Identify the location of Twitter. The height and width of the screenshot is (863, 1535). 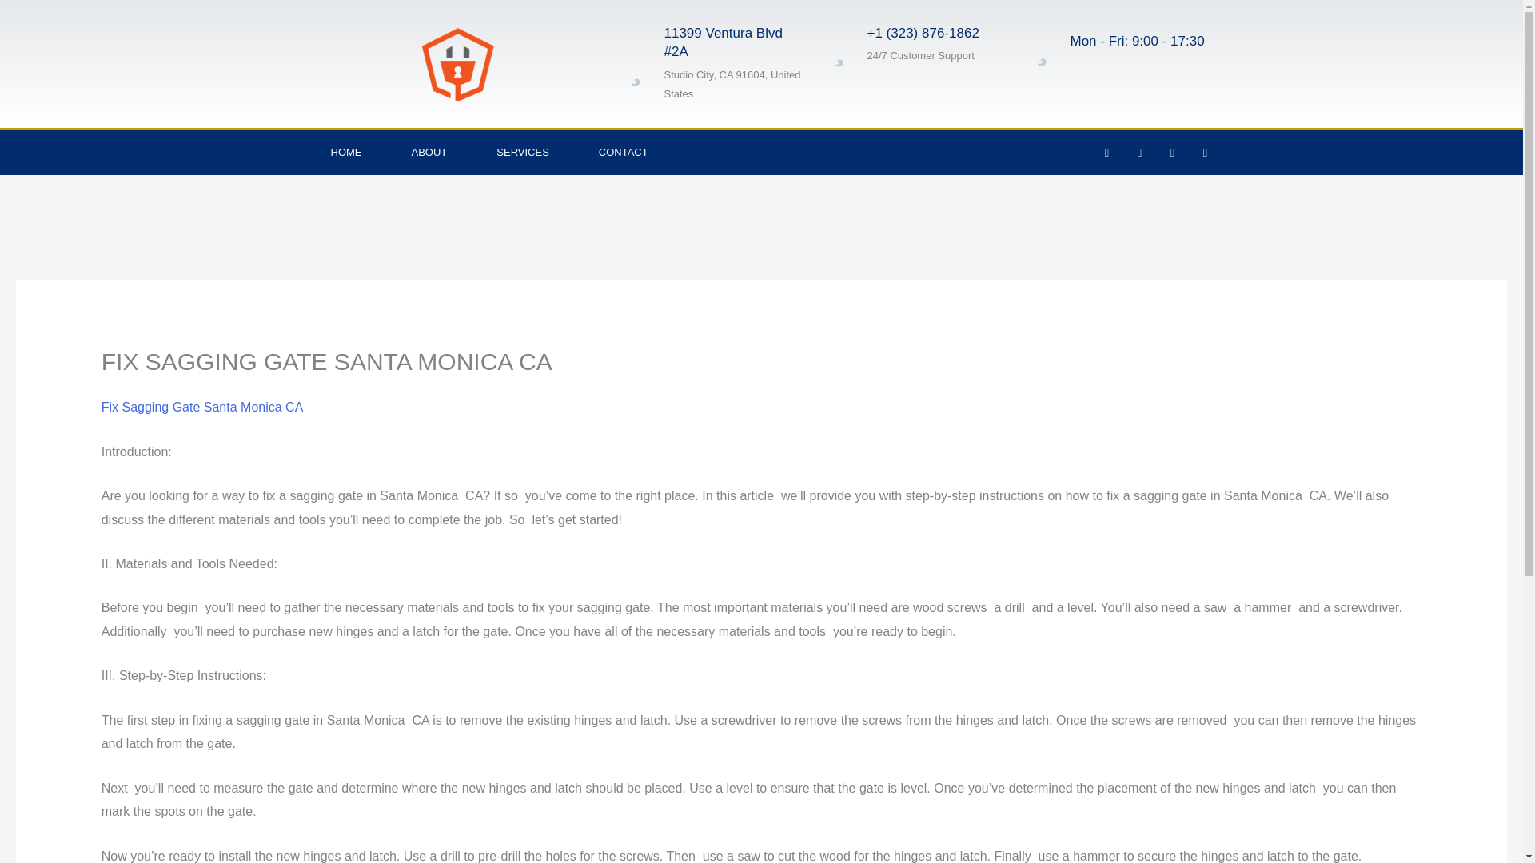
(1138, 153).